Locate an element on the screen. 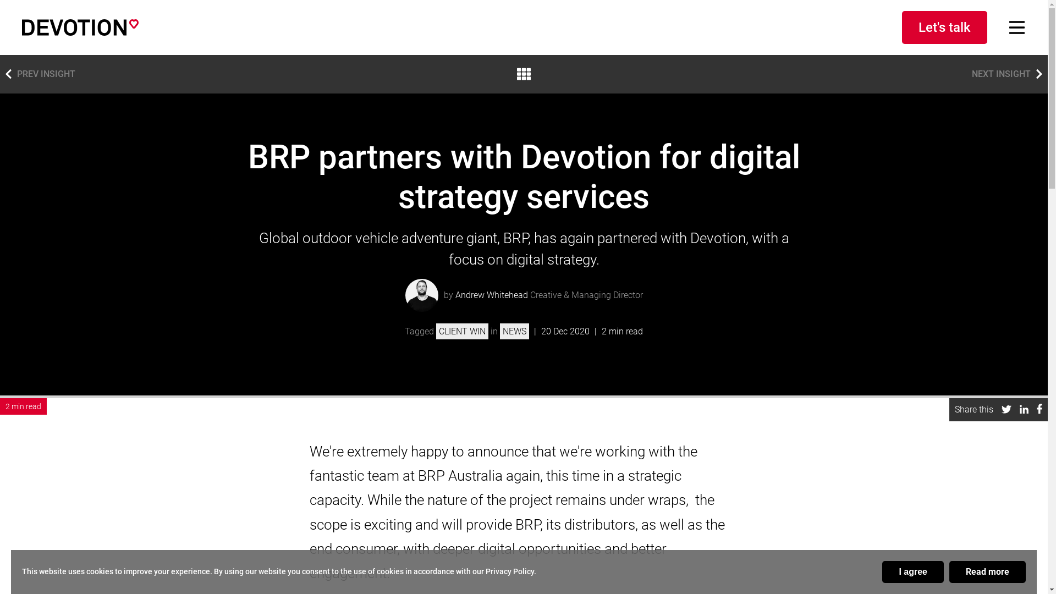  by Andrew Whitehead
Creative & Managing Director is located at coordinates (524, 295).